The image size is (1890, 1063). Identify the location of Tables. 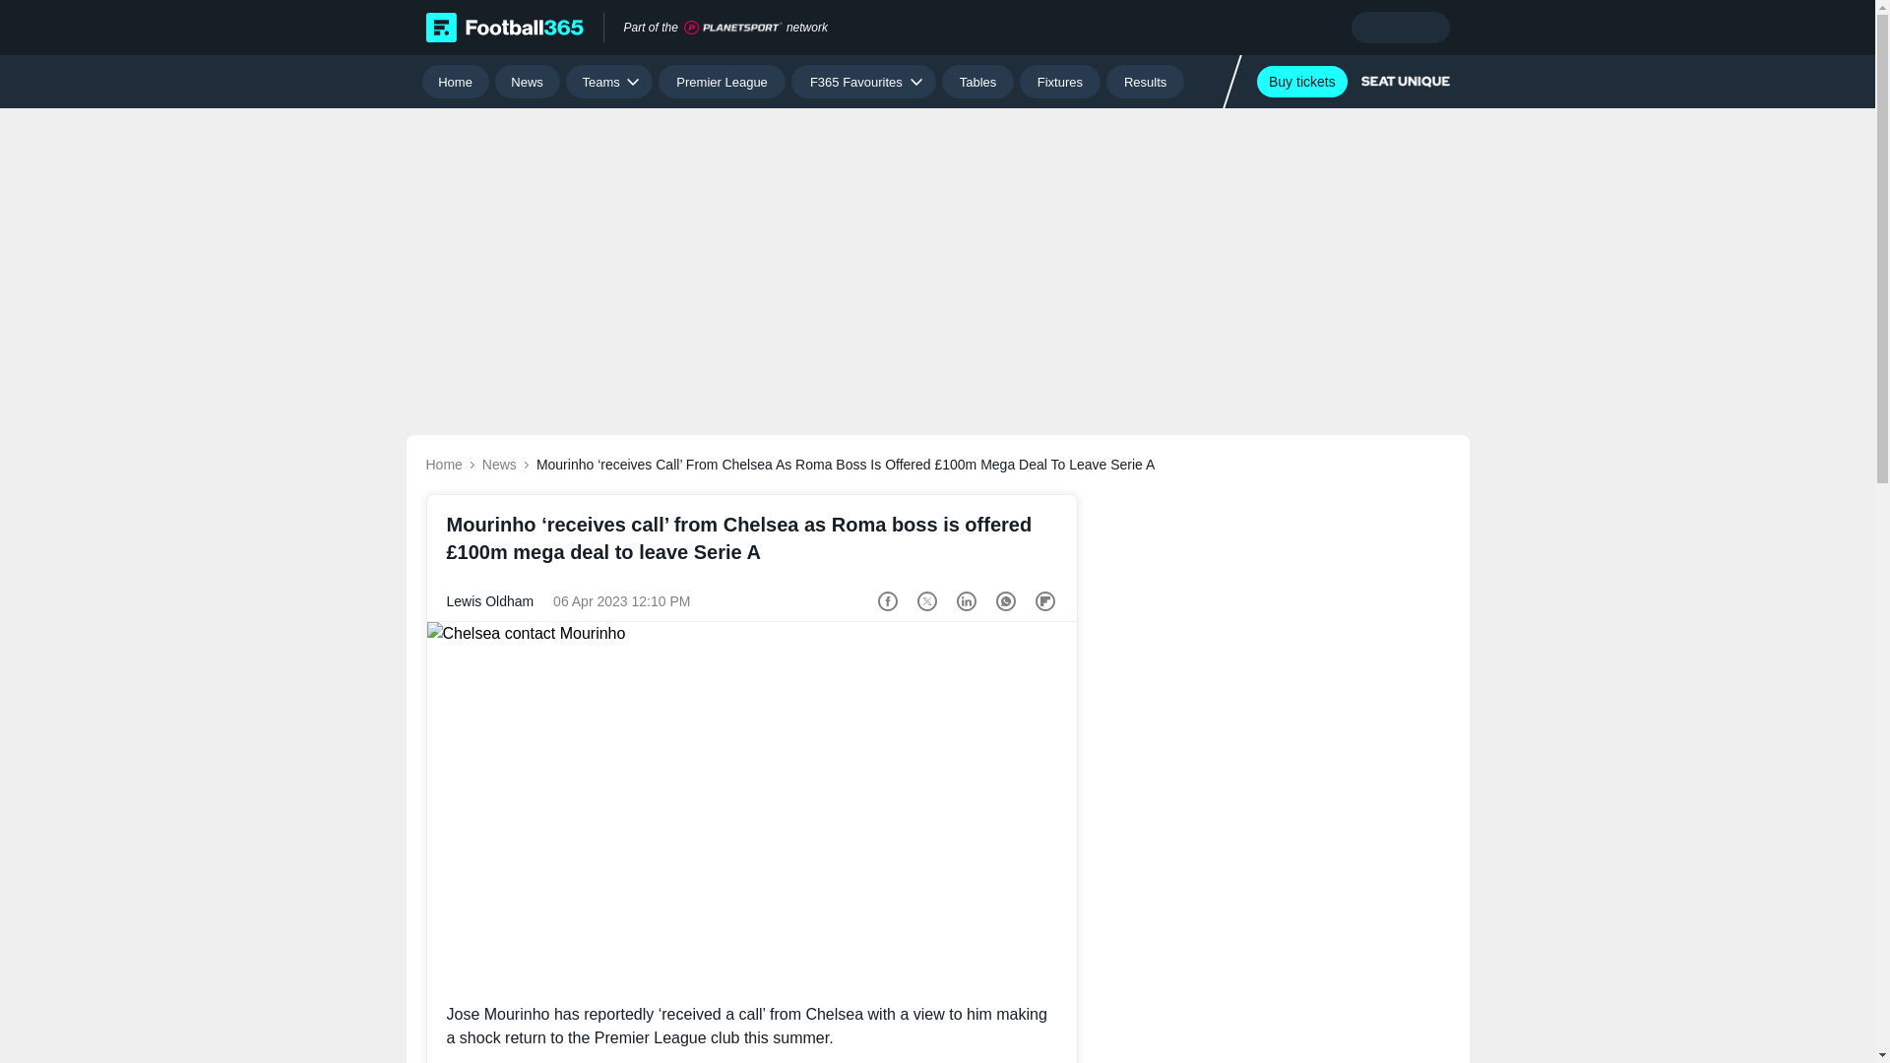
(976, 81).